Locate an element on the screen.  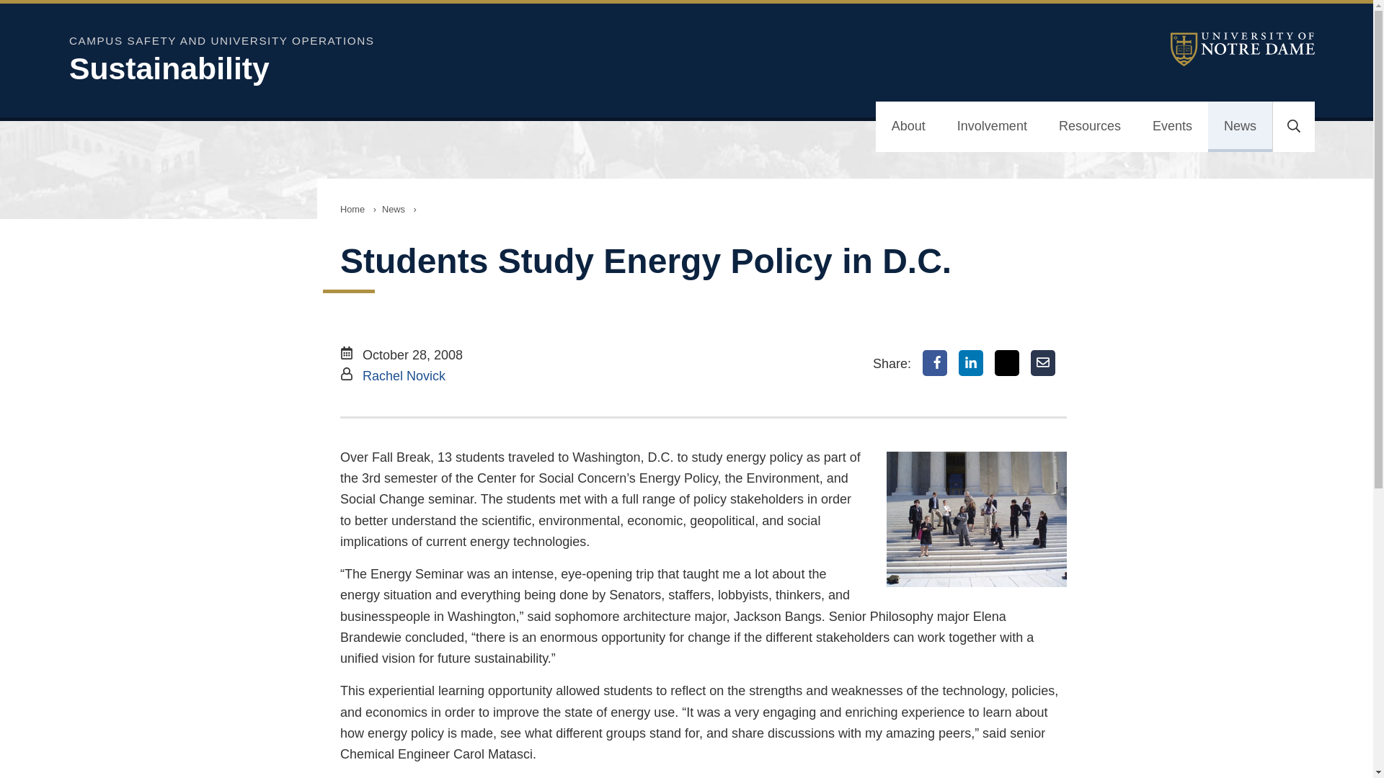
Events is located at coordinates (1172, 127).